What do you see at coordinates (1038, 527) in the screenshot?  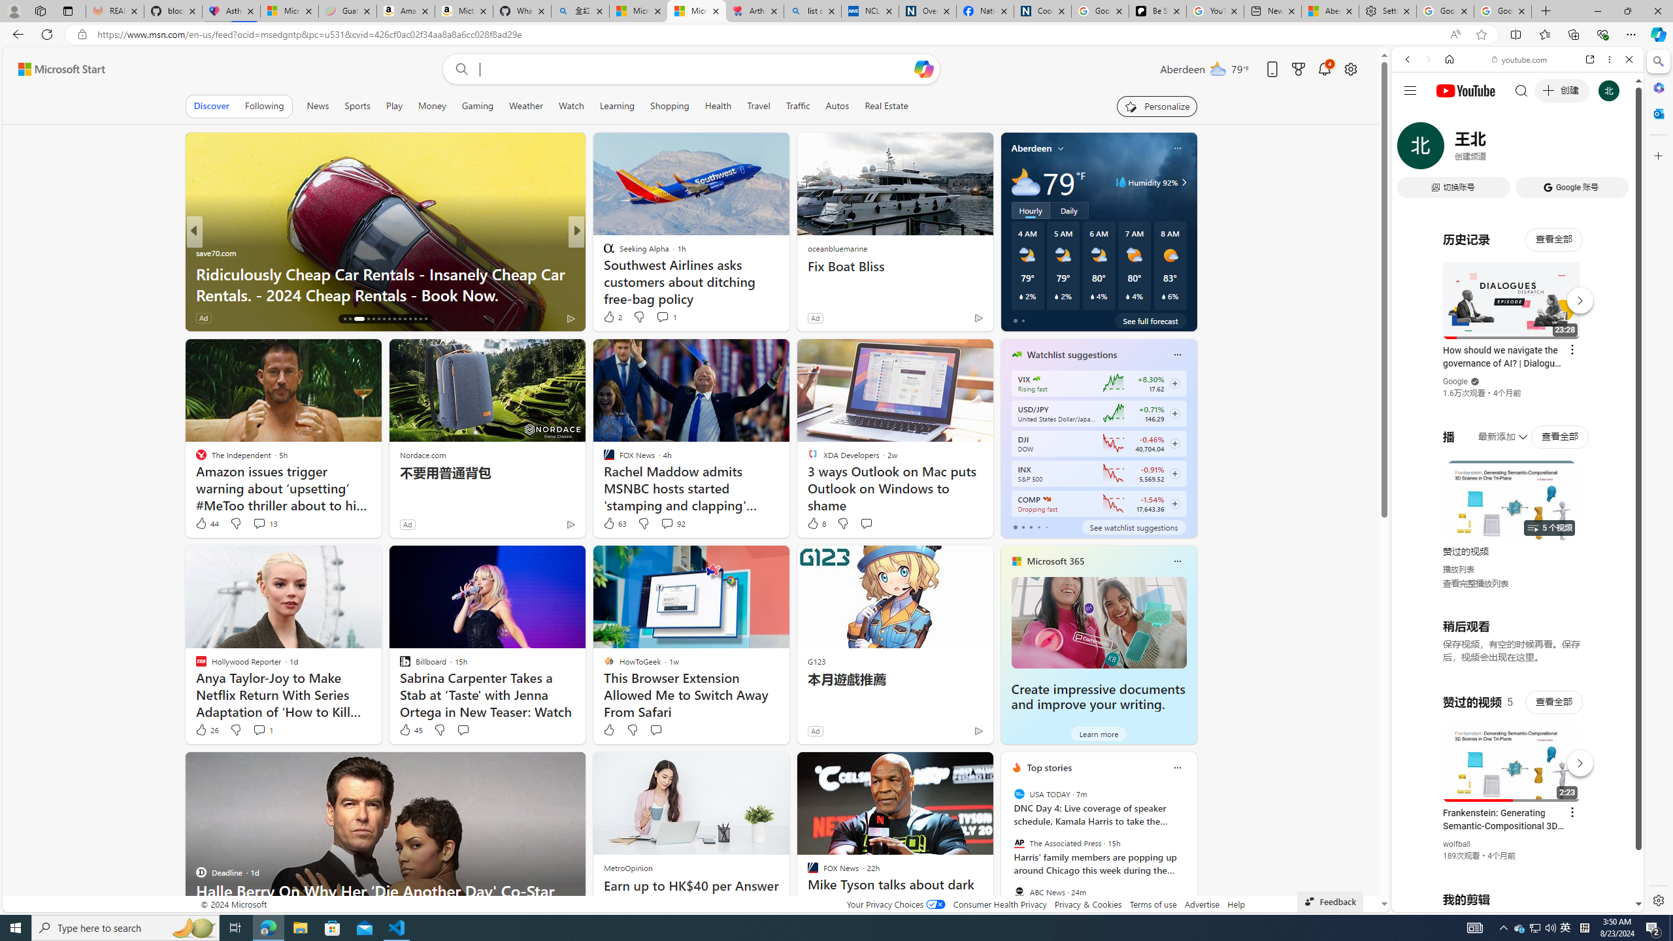 I see `tab-3` at bounding box center [1038, 527].